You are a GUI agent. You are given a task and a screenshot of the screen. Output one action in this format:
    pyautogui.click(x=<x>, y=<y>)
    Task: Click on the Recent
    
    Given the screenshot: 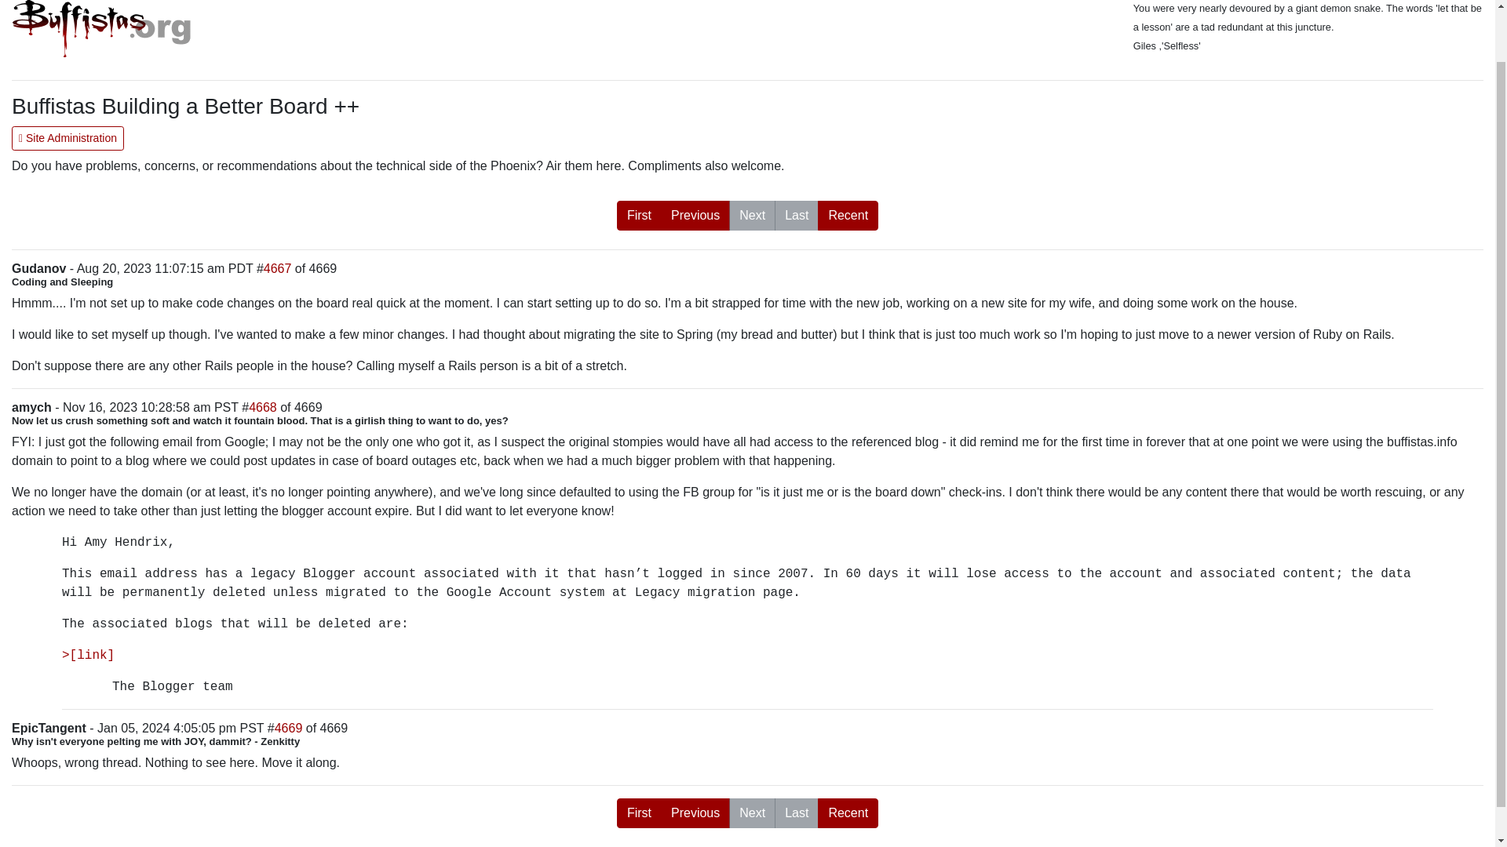 What is the action you would take?
    pyautogui.click(x=848, y=215)
    